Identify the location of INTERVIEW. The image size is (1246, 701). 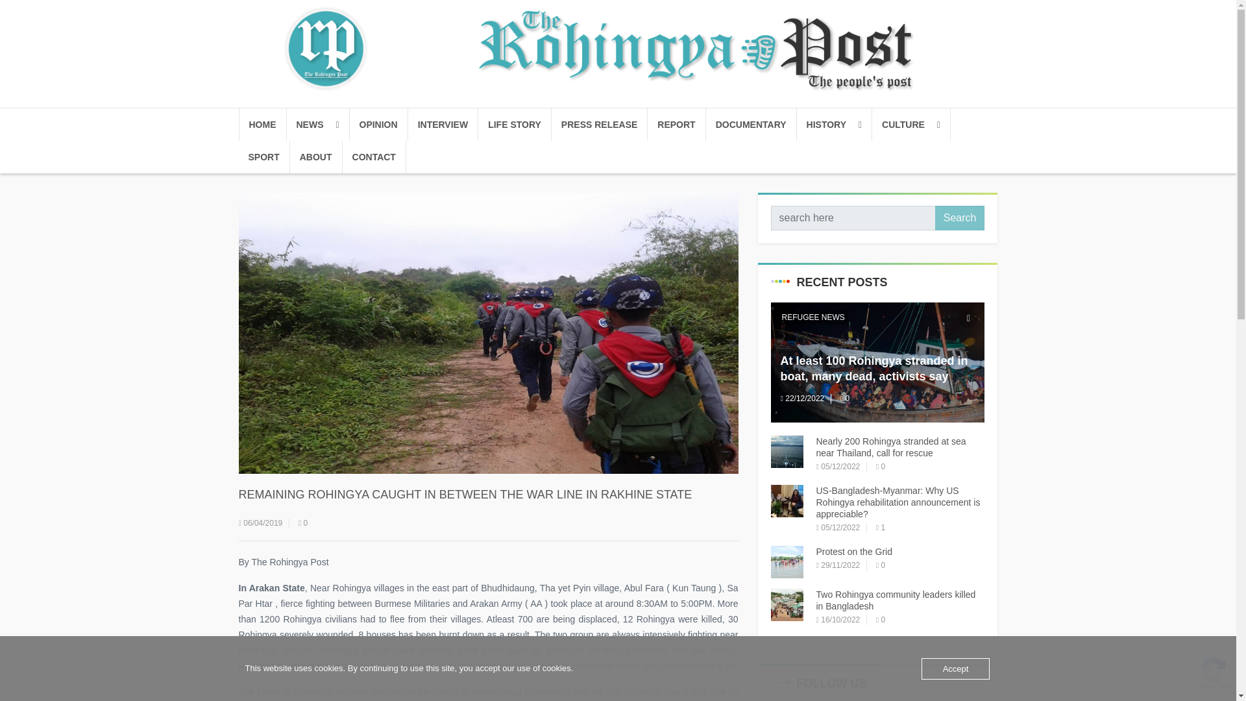
(443, 125).